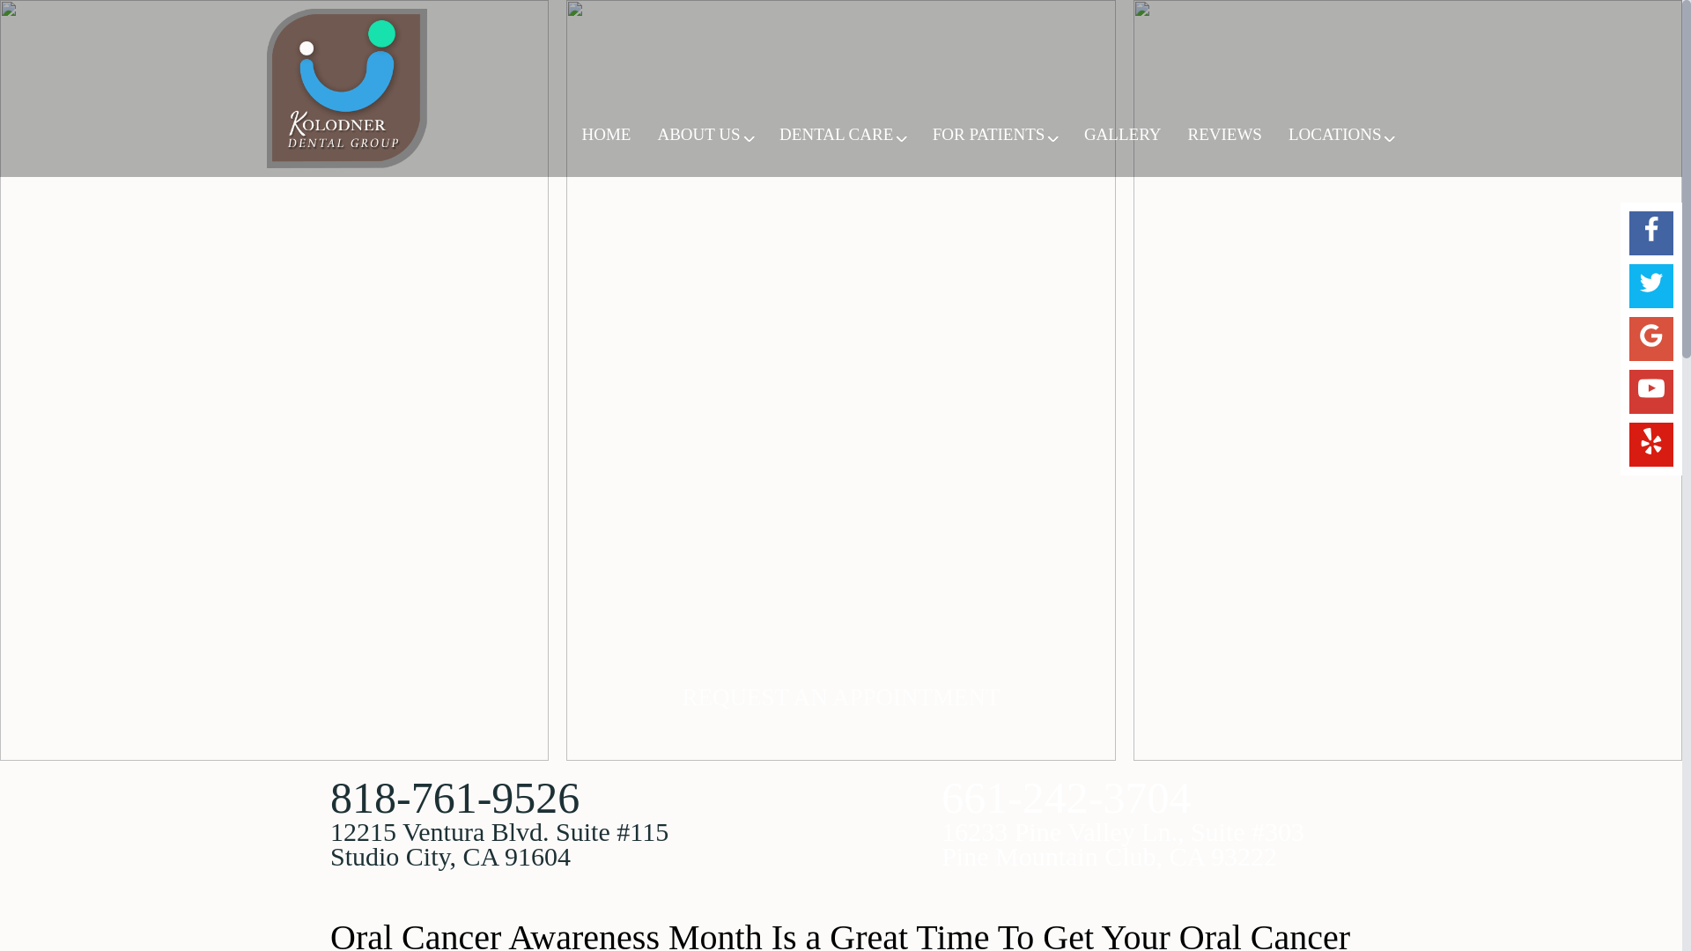 Image resolution: width=1691 pixels, height=951 pixels. I want to click on YouTube icon, so click(1650, 387).